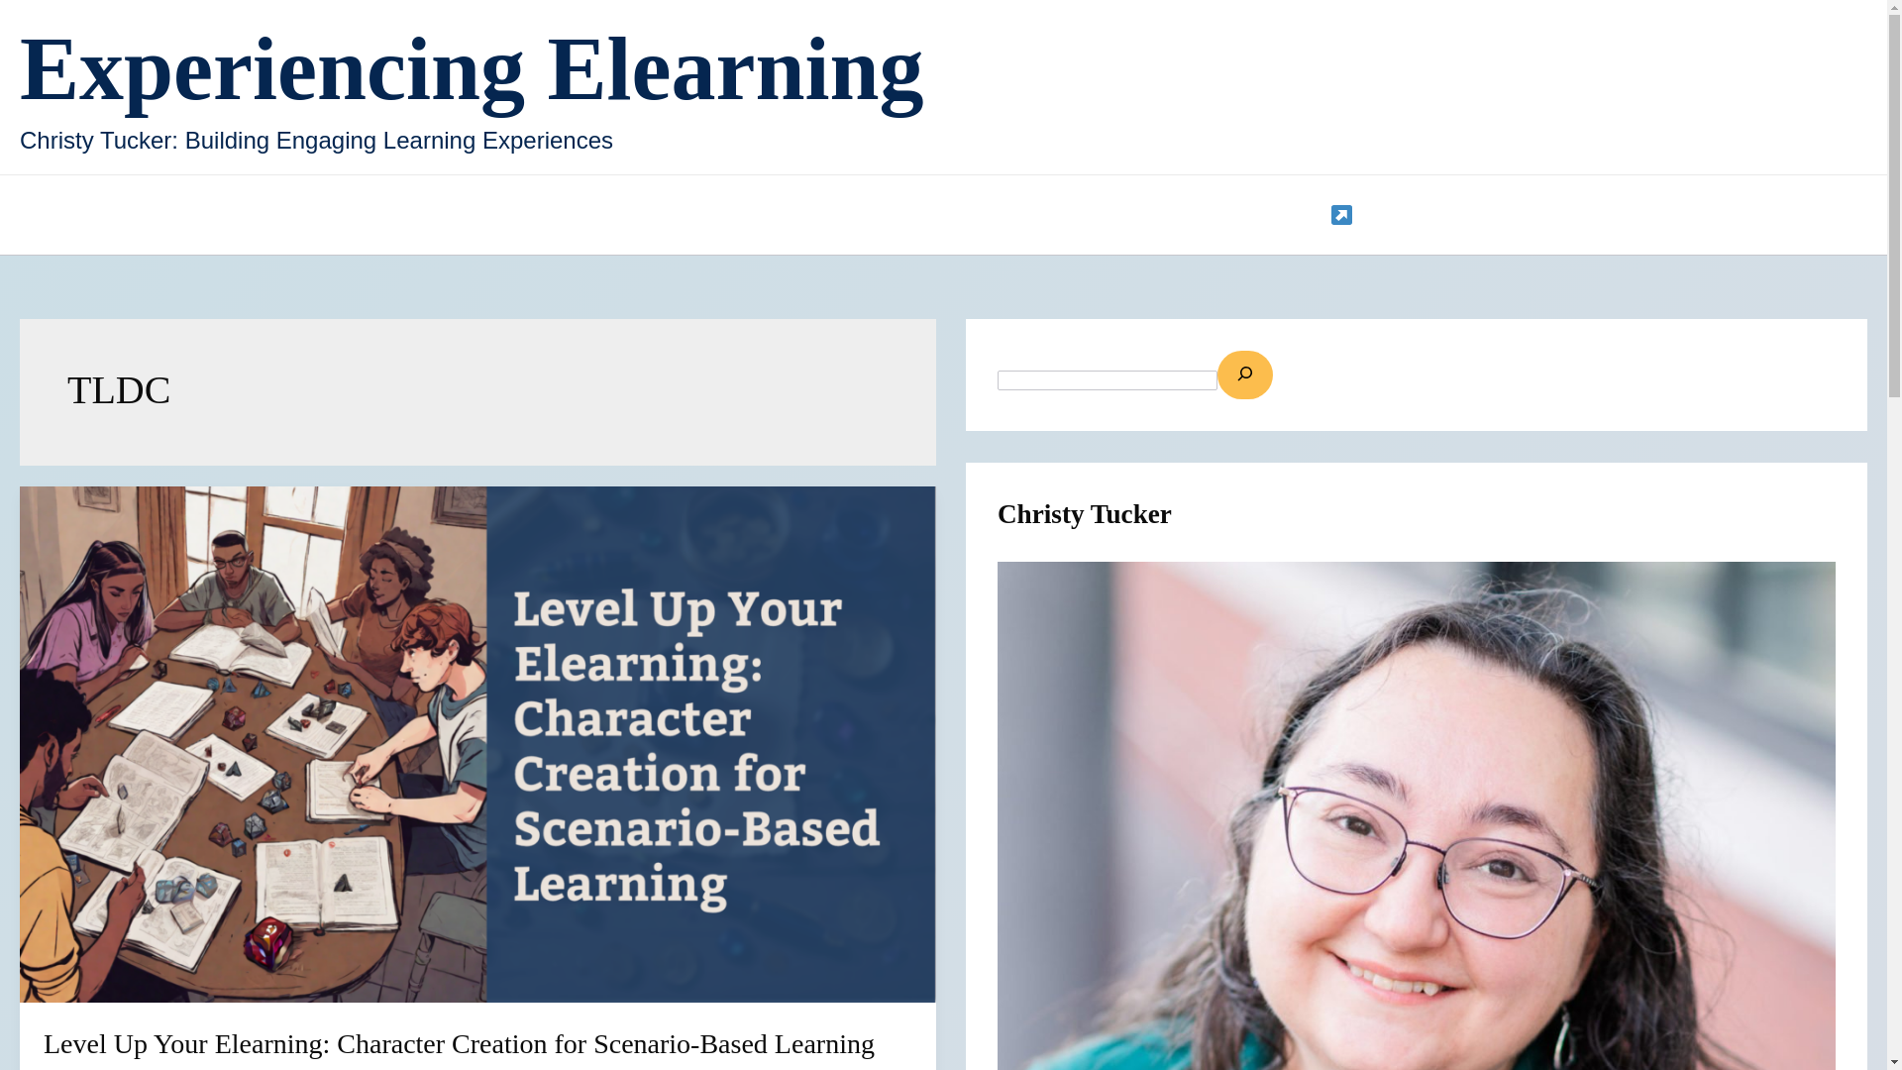  I want to click on About, so click(673, 215).